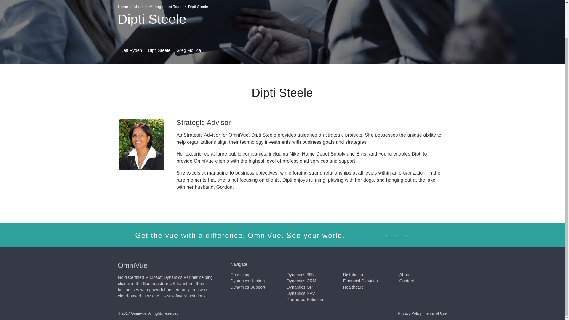 The width and height of the screenshot is (569, 320). Describe the element at coordinates (139, 7) in the screenshot. I see `About` at that location.